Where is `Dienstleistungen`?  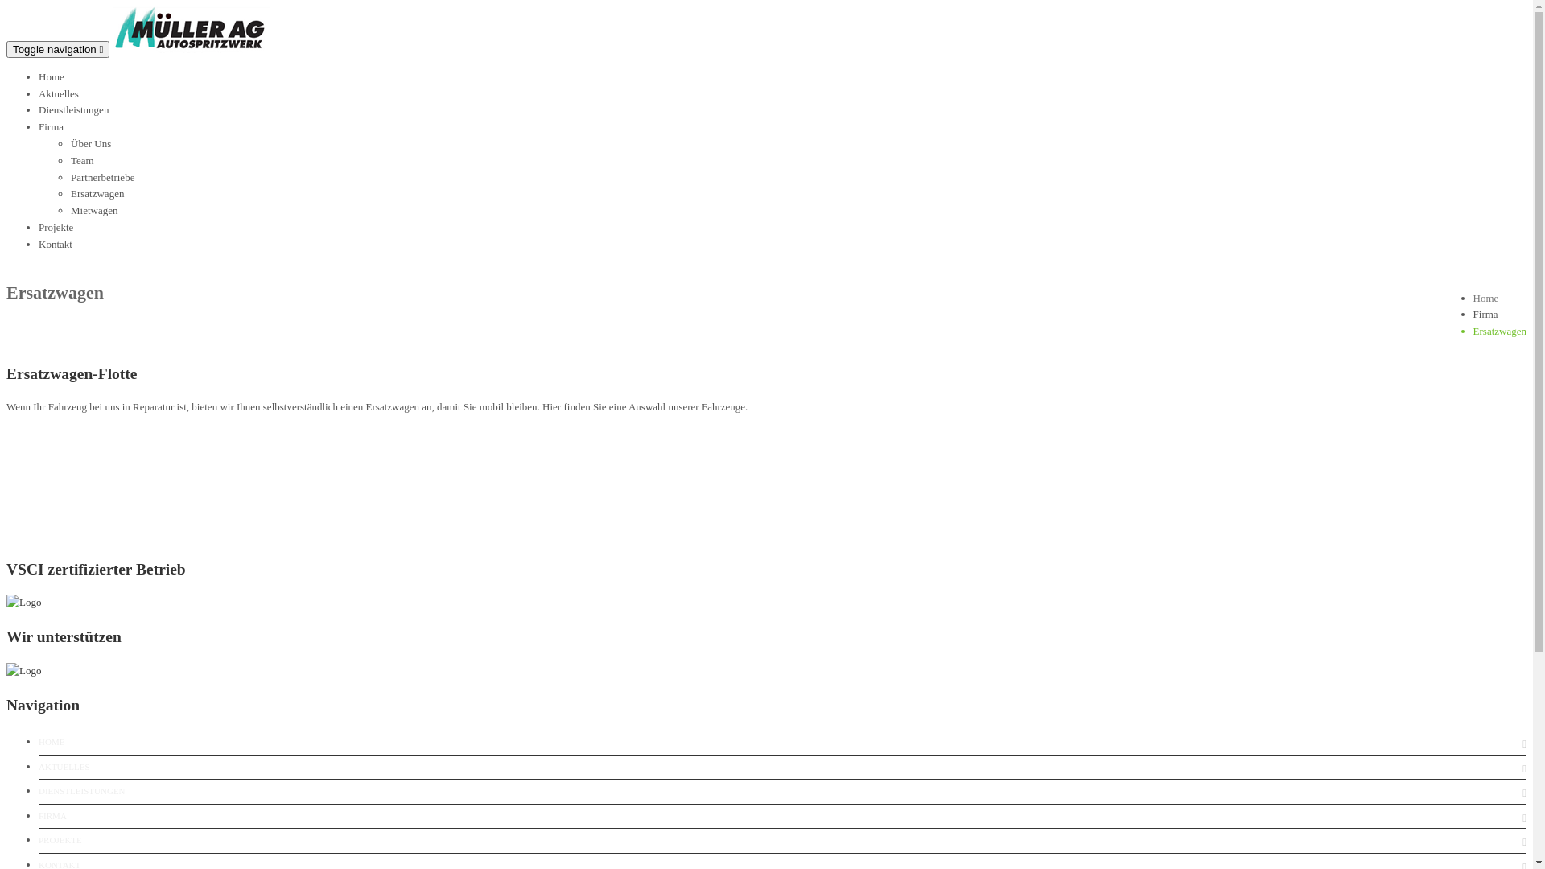
Dienstleistungen is located at coordinates (74, 109).